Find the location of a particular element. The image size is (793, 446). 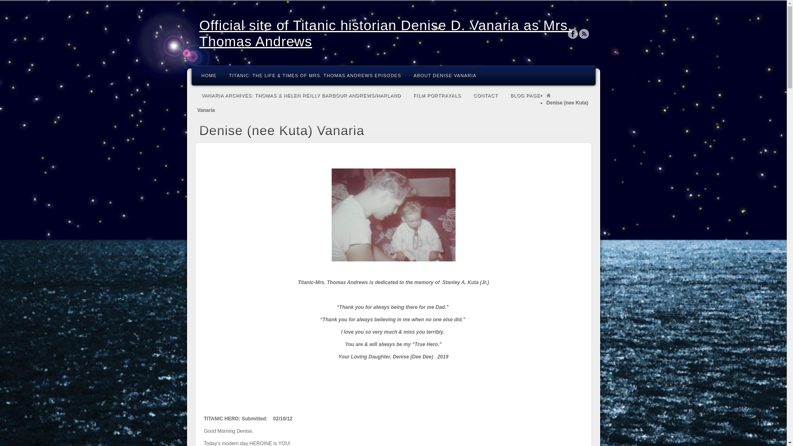

CONTACT is located at coordinates (485, 95).